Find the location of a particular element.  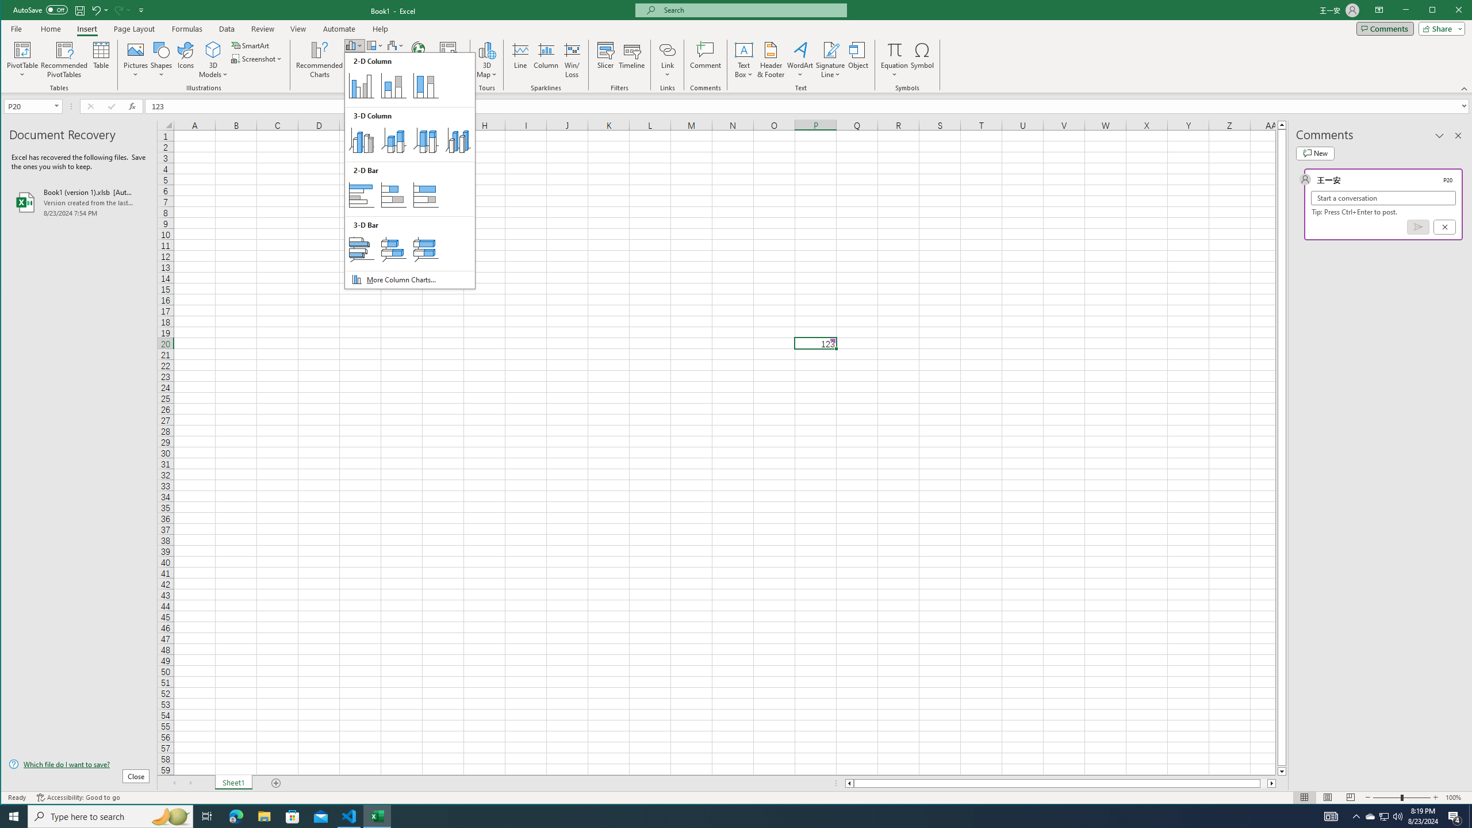

Signature Line is located at coordinates (831, 60).